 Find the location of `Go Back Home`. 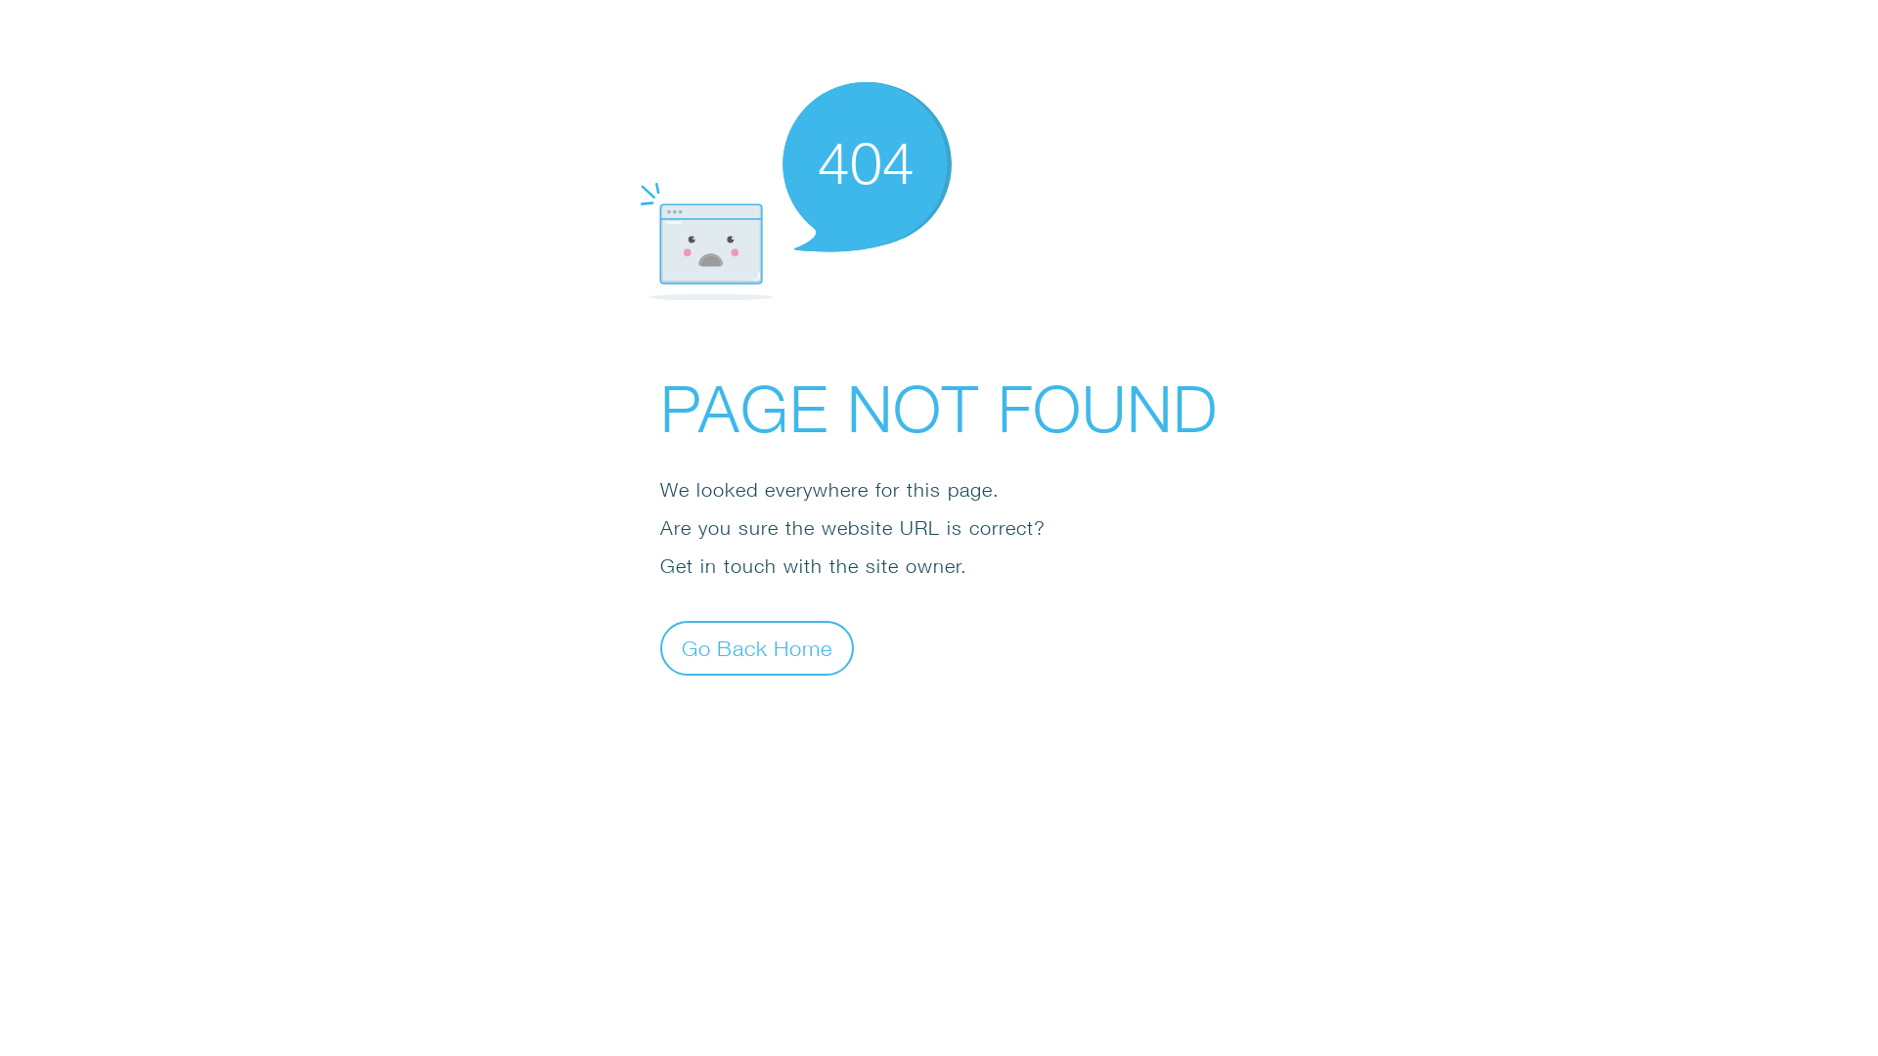

Go Back Home is located at coordinates (757, 647).